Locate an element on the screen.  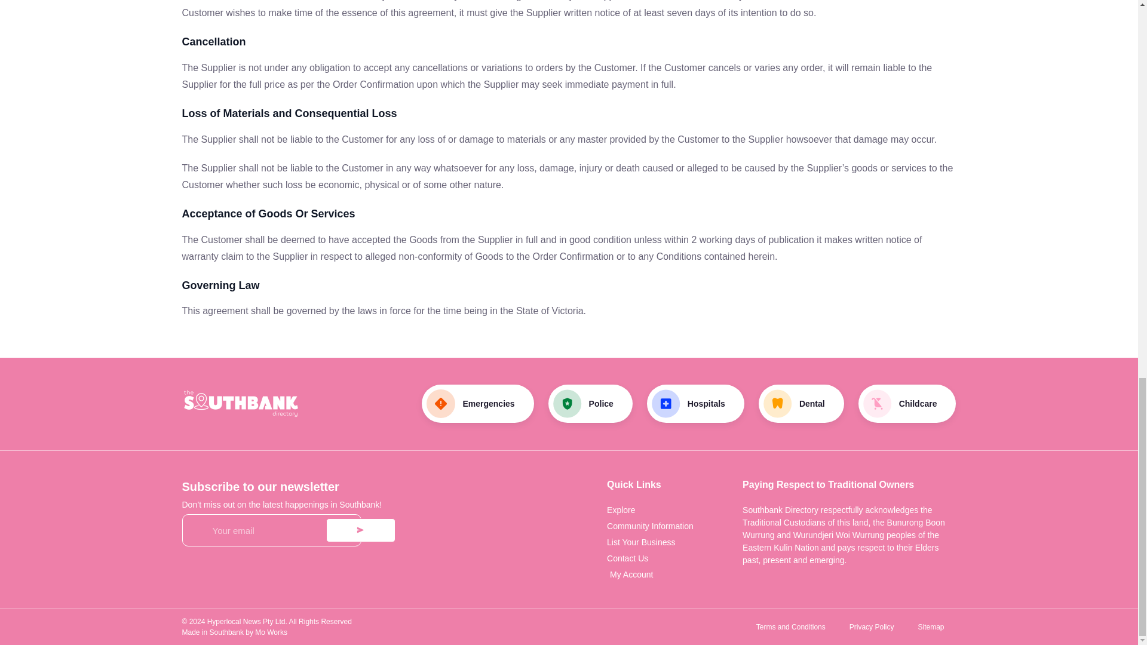
Emergencies is located at coordinates (477, 404).